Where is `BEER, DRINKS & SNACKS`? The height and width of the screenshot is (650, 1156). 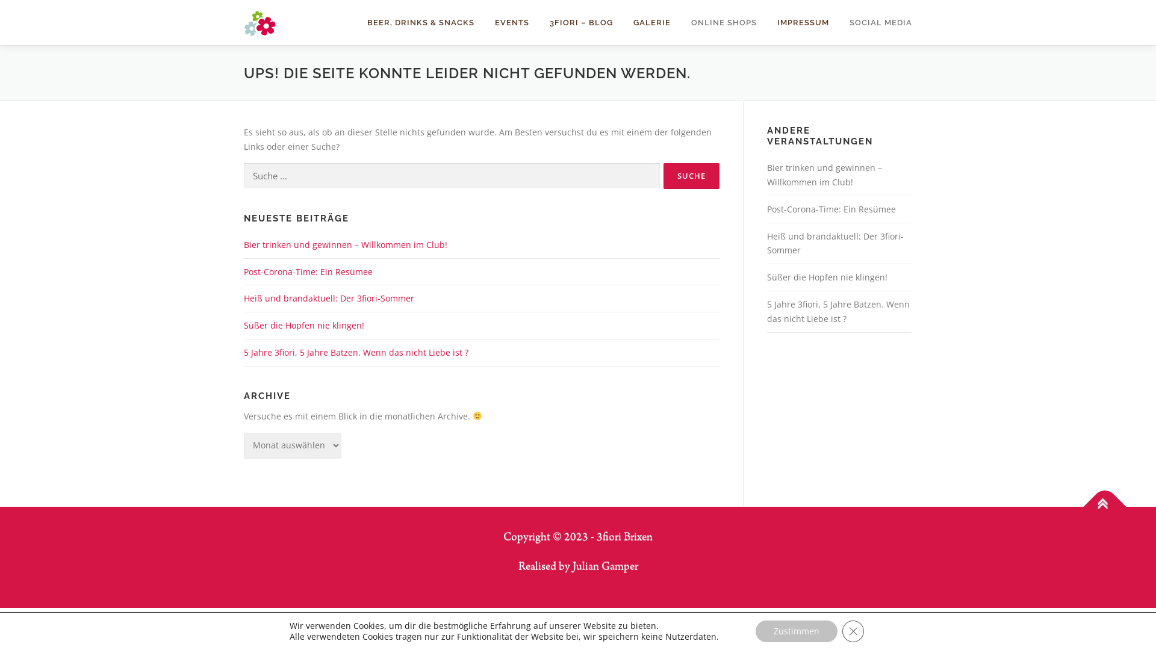 BEER, DRINKS & SNACKS is located at coordinates (421, 23).